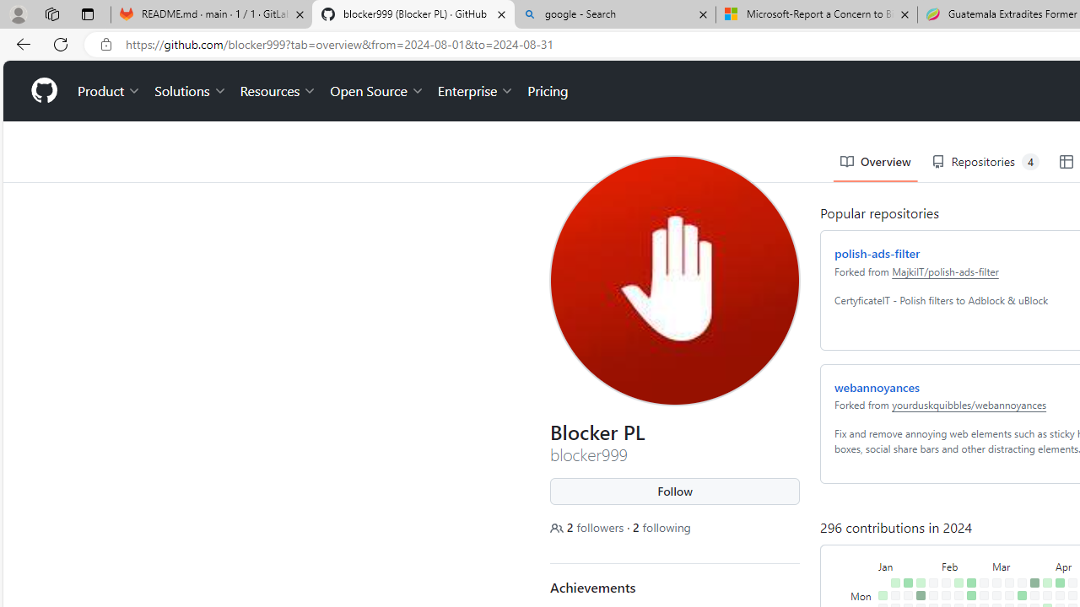  What do you see at coordinates (627, 573) in the screenshot?
I see `Achievement: Arctic Code Vault Contributor` at bounding box center [627, 573].